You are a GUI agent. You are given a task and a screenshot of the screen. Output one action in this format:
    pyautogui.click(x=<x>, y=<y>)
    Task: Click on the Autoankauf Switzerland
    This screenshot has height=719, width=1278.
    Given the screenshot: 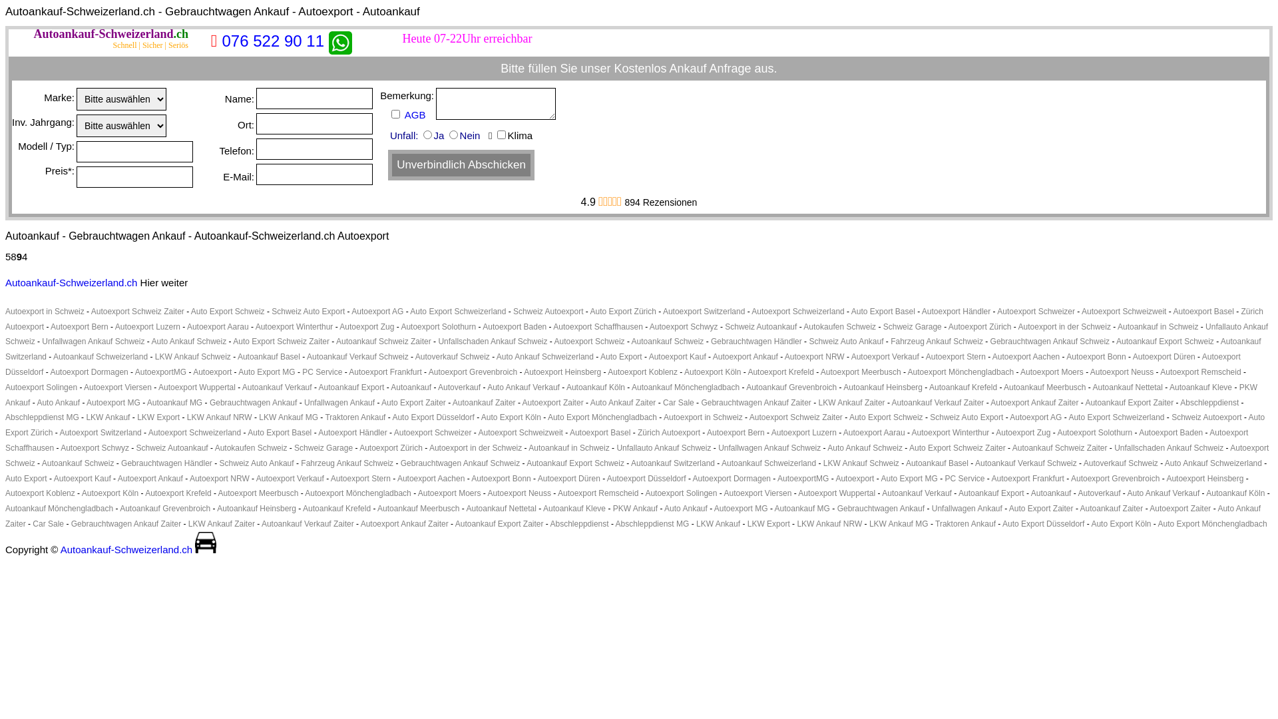 What is the action you would take?
    pyautogui.click(x=673, y=463)
    